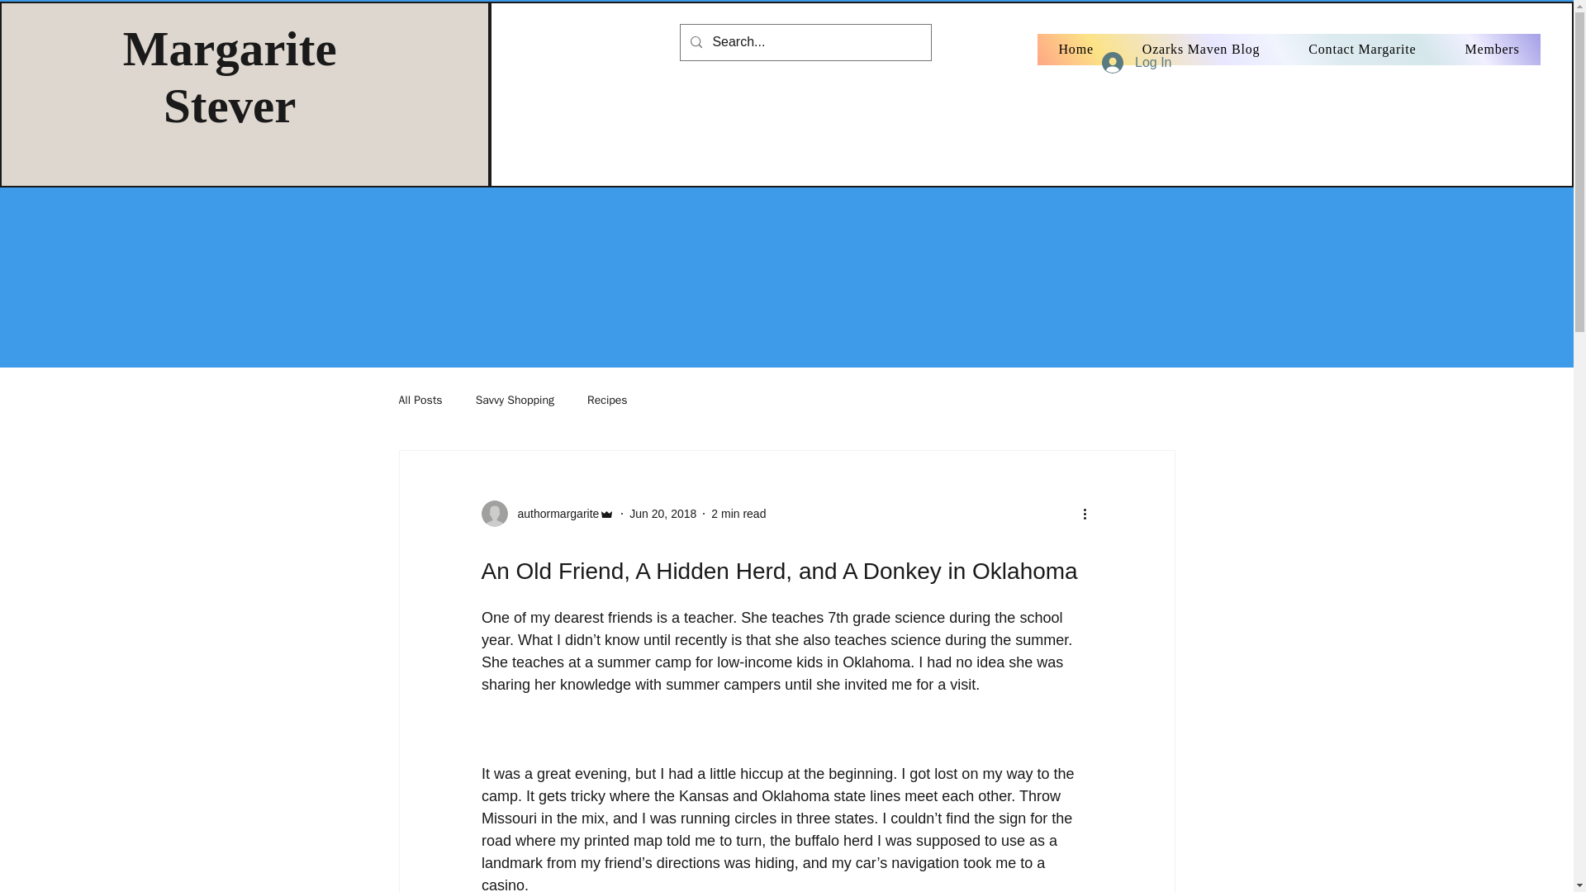  What do you see at coordinates (230, 76) in the screenshot?
I see `Margarite Stever` at bounding box center [230, 76].